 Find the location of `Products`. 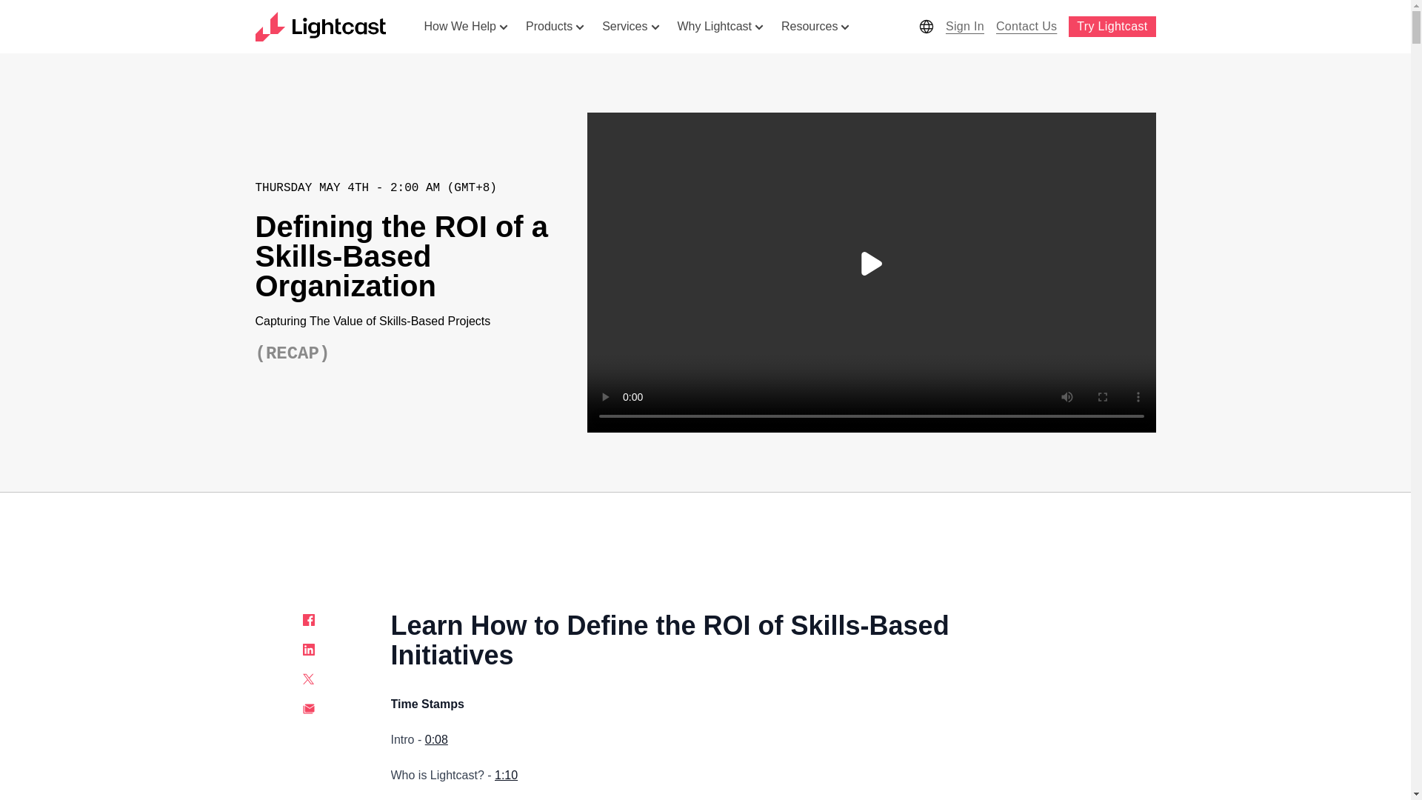

Products is located at coordinates (555, 27).